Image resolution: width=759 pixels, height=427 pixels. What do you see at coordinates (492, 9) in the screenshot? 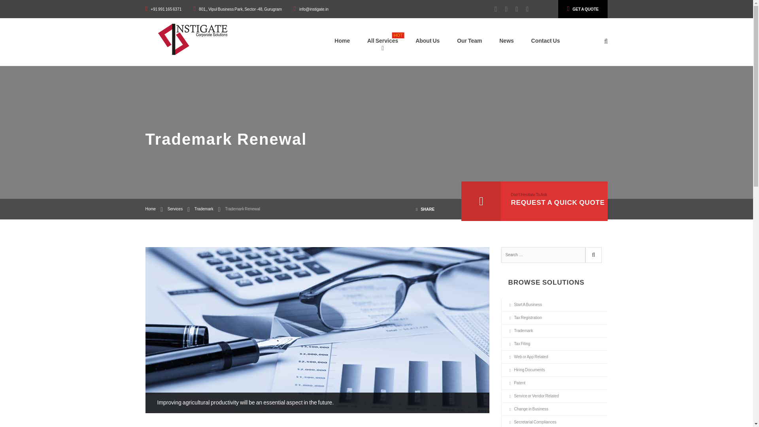
I see `Facebook` at bounding box center [492, 9].